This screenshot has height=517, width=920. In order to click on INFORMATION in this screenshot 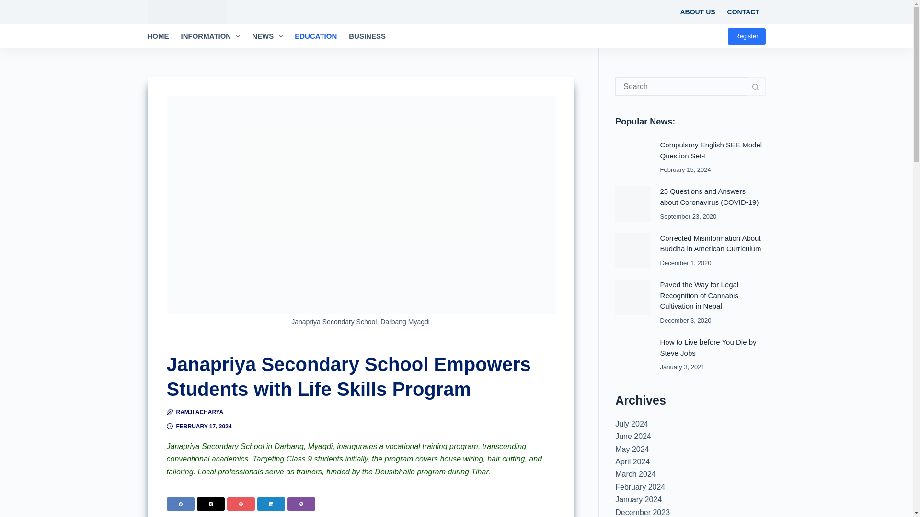, I will do `click(210, 36)`.